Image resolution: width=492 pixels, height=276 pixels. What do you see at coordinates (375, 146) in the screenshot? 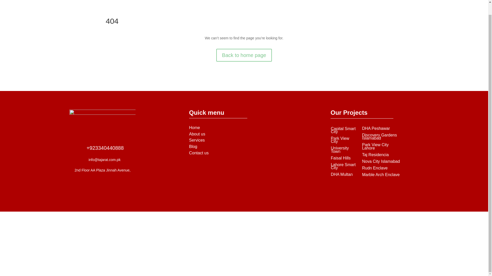
I see `Park View City Lahore` at bounding box center [375, 146].